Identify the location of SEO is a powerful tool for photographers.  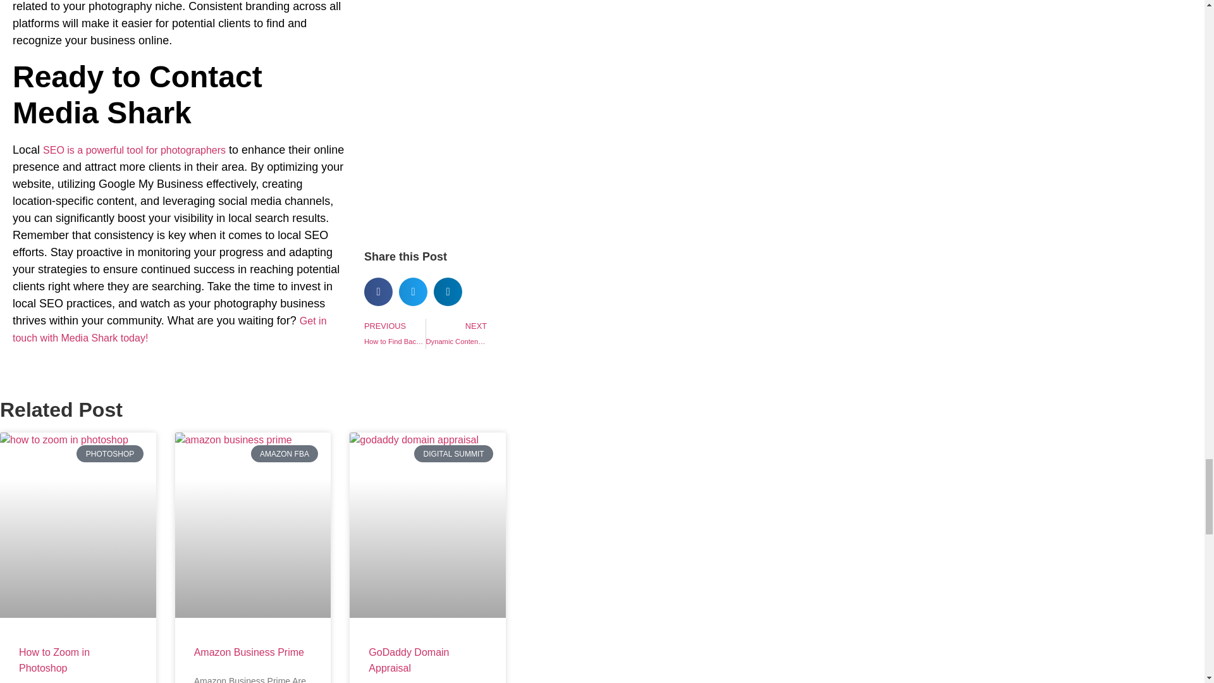
(134, 150).